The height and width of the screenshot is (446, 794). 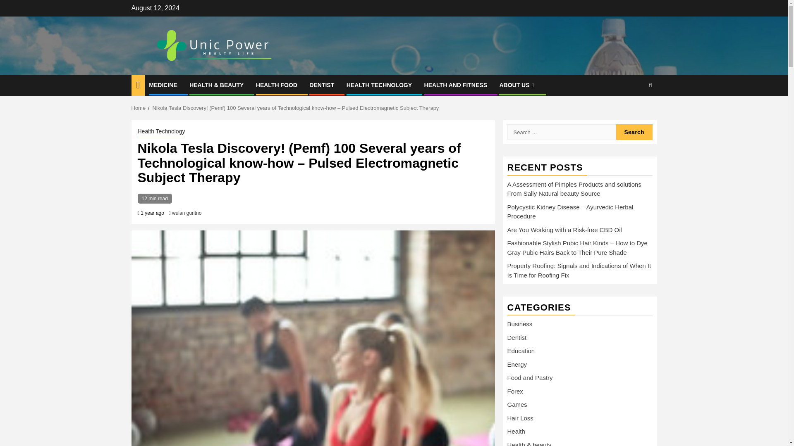 What do you see at coordinates (139, 107) in the screenshot?
I see `Home` at bounding box center [139, 107].